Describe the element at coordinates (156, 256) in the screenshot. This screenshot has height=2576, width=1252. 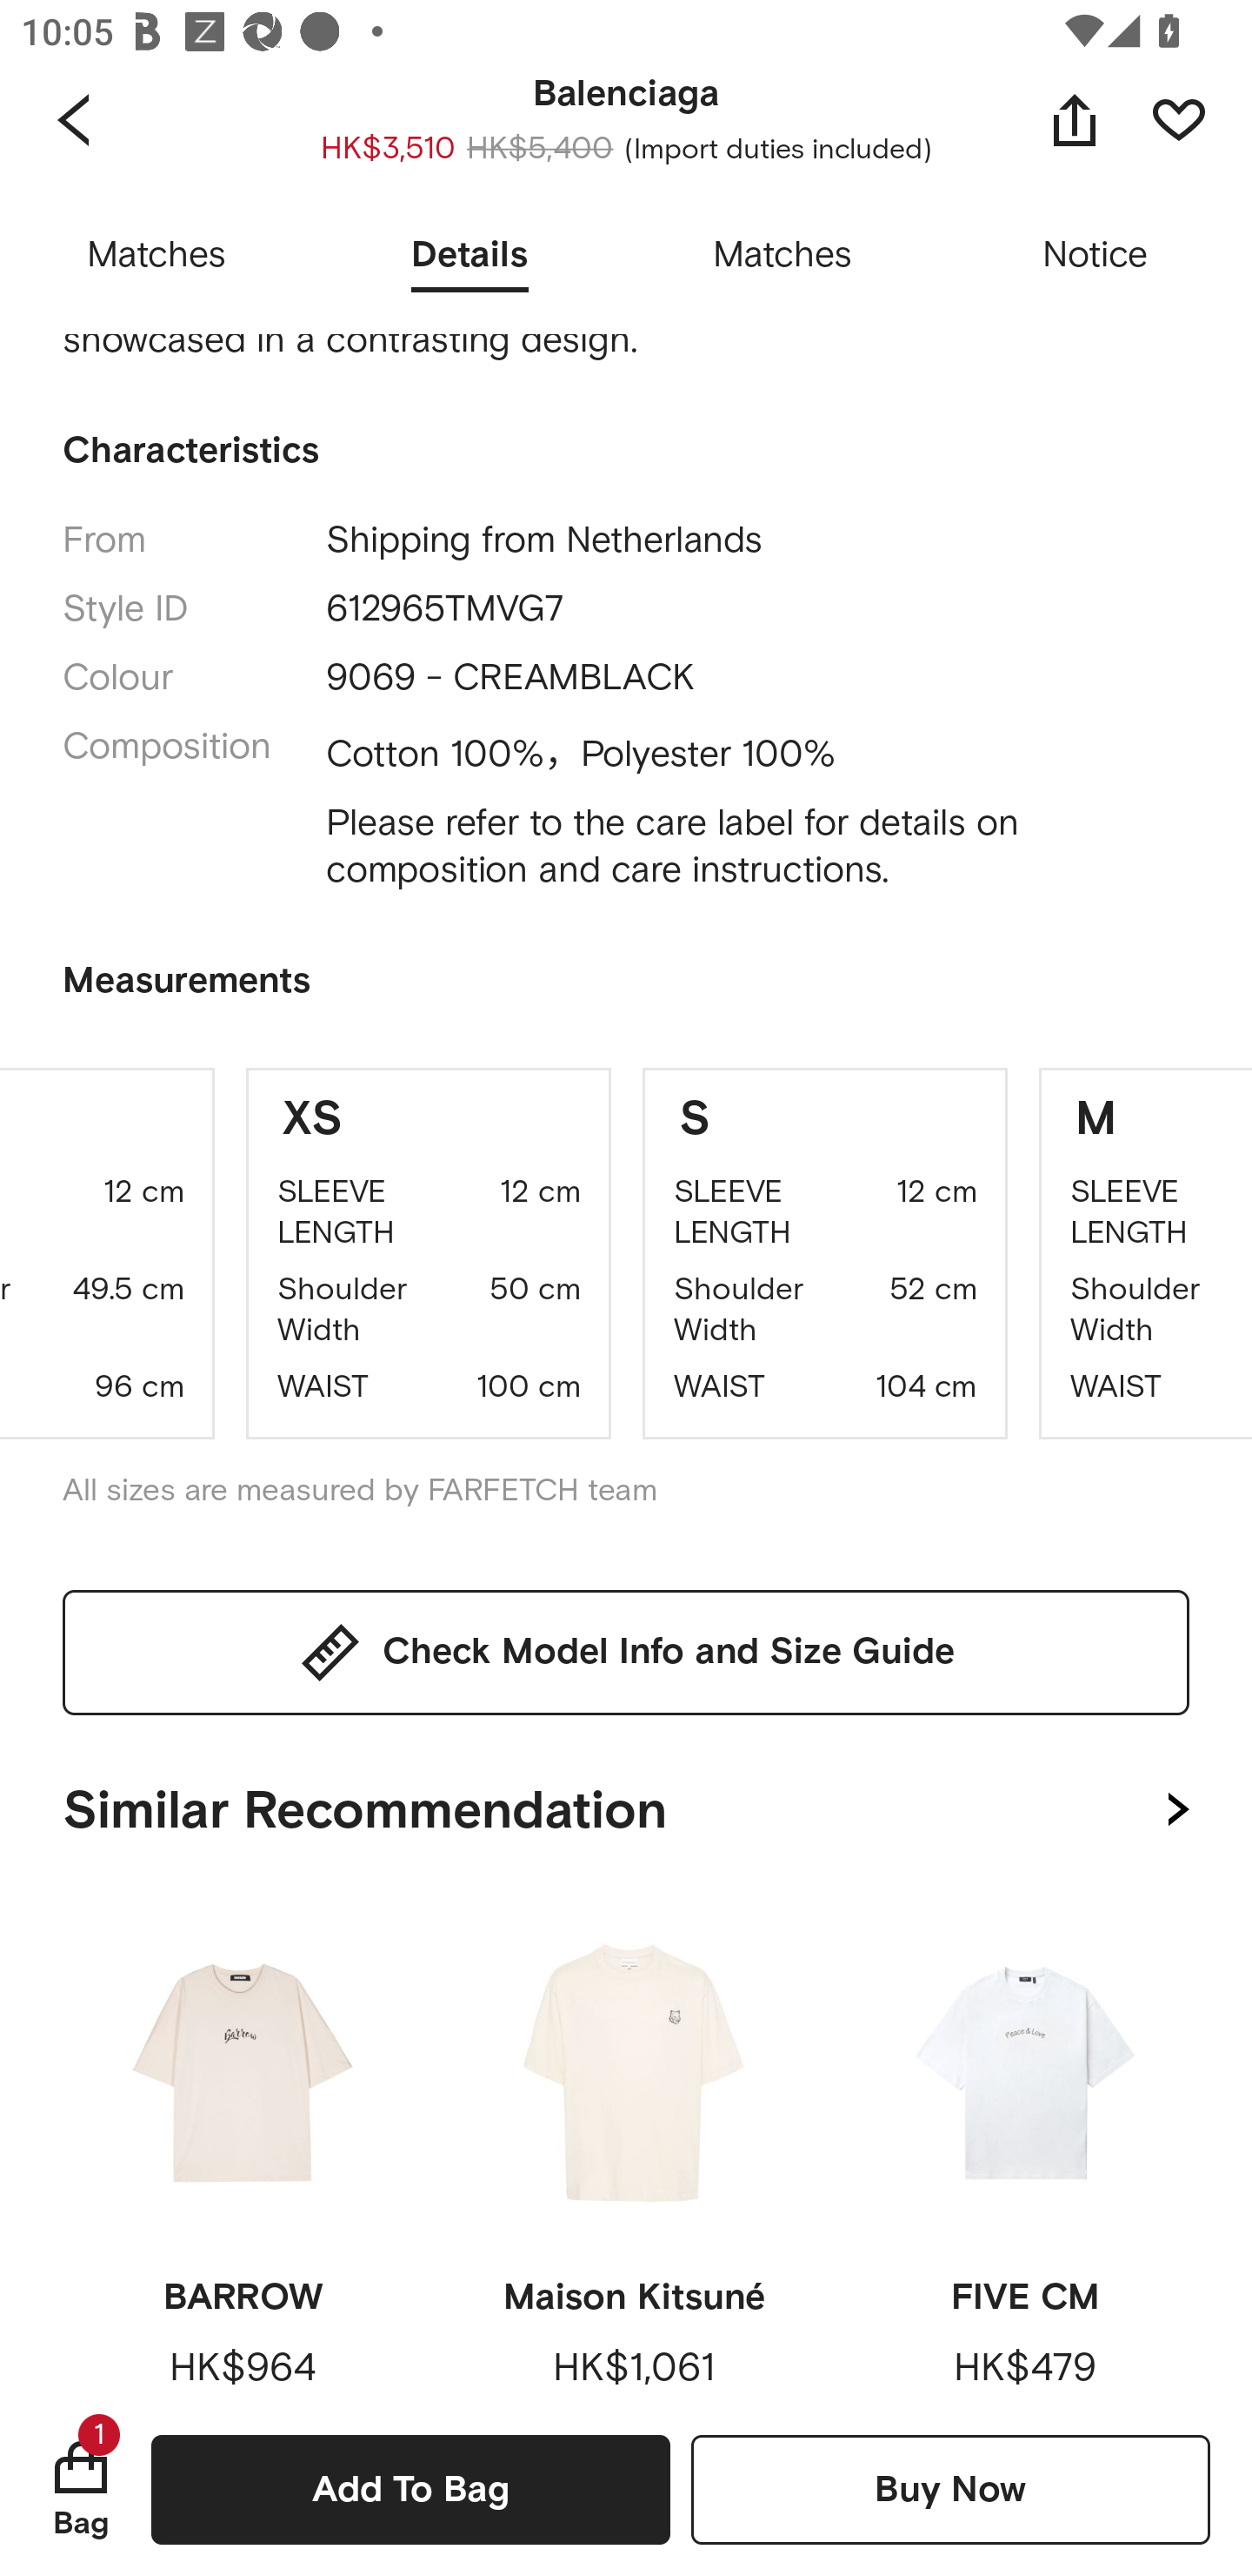
I see `Matches` at that location.